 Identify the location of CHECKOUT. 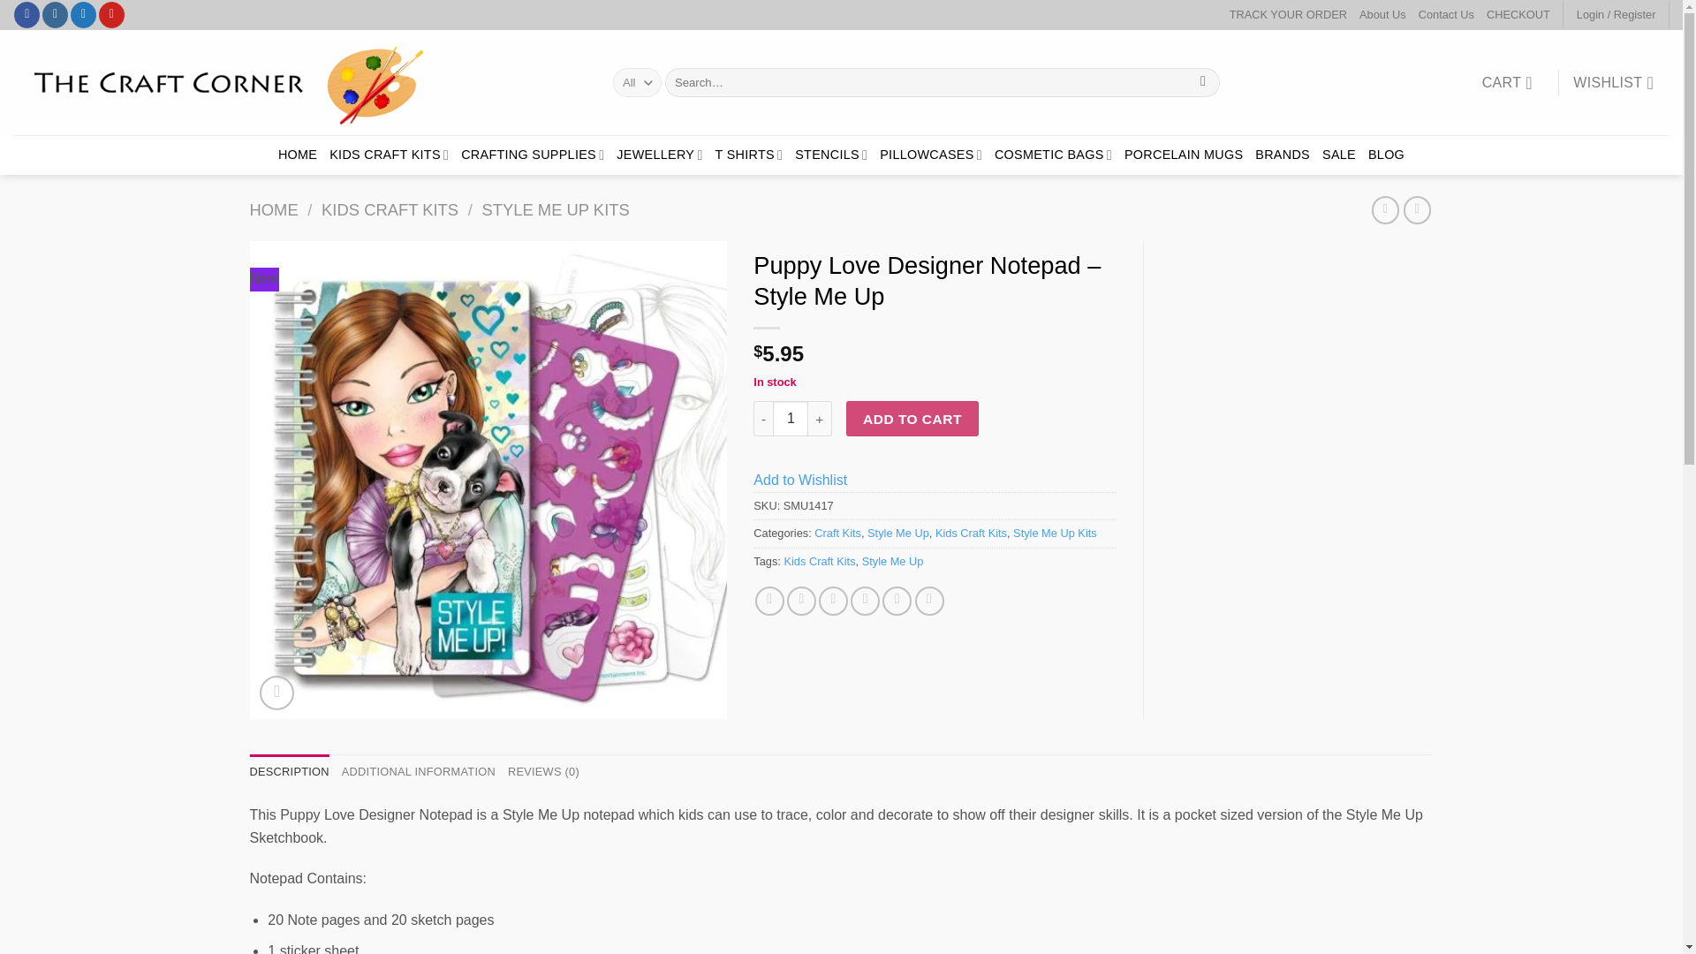
(1518, 15).